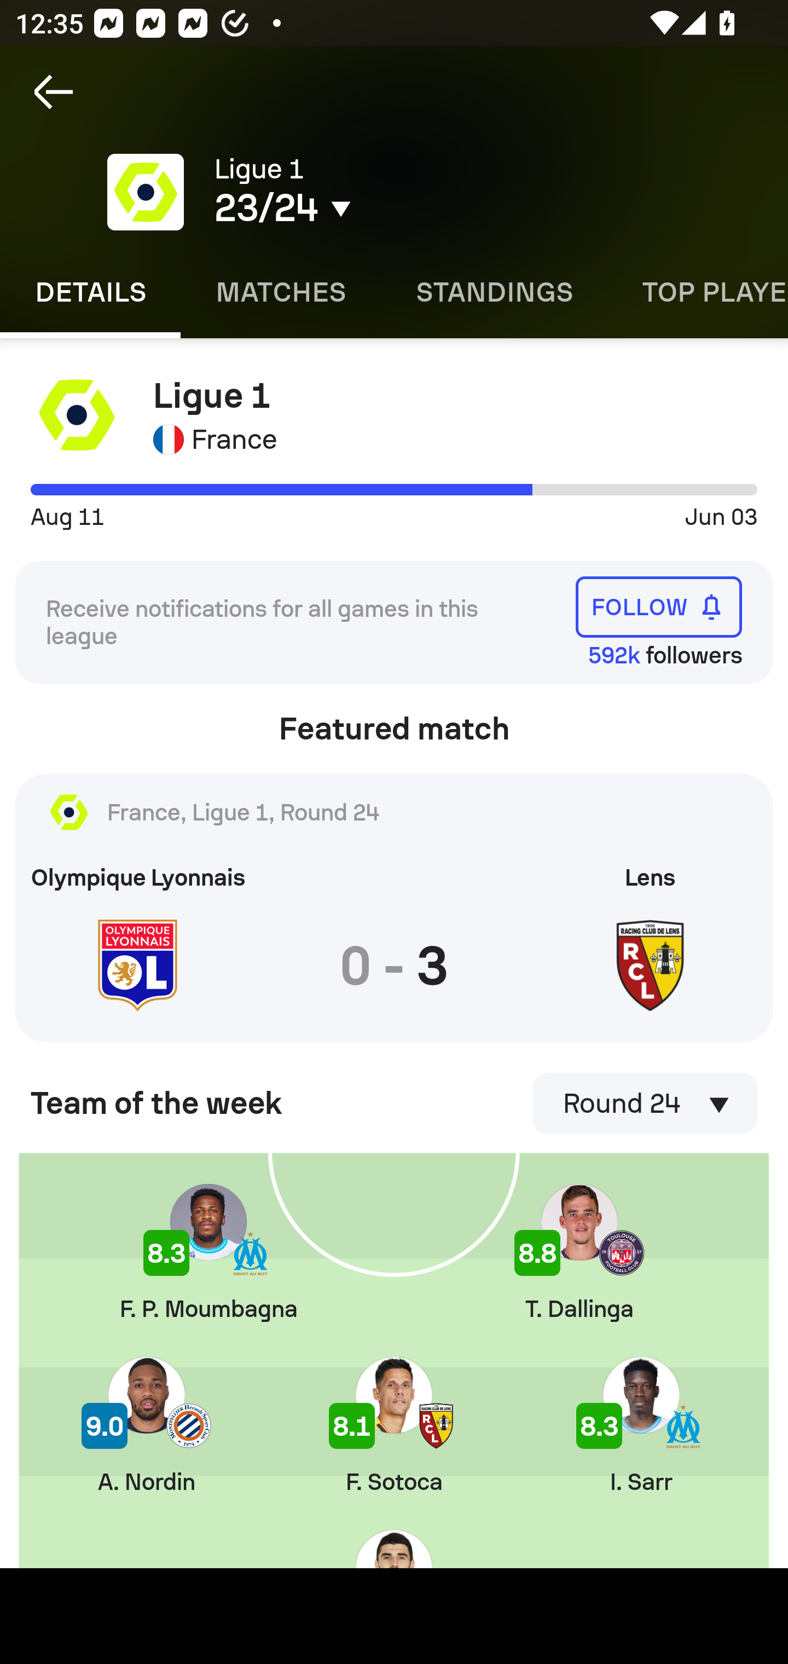 The image size is (788, 1664). I want to click on Round 24, so click(645, 1103).